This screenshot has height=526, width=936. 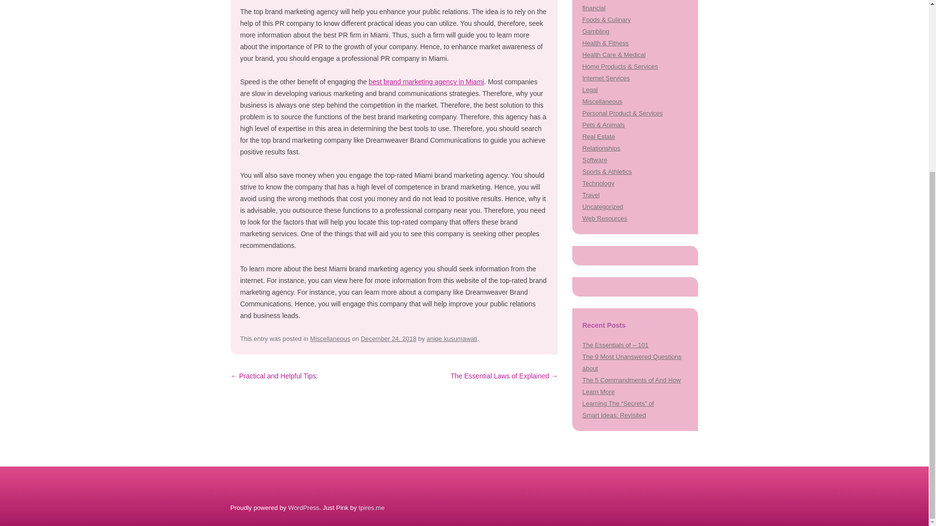 What do you see at coordinates (426, 82) in the screenshot?
I see `best brand marketing agency in Miami` at bounding box center [426, 82].